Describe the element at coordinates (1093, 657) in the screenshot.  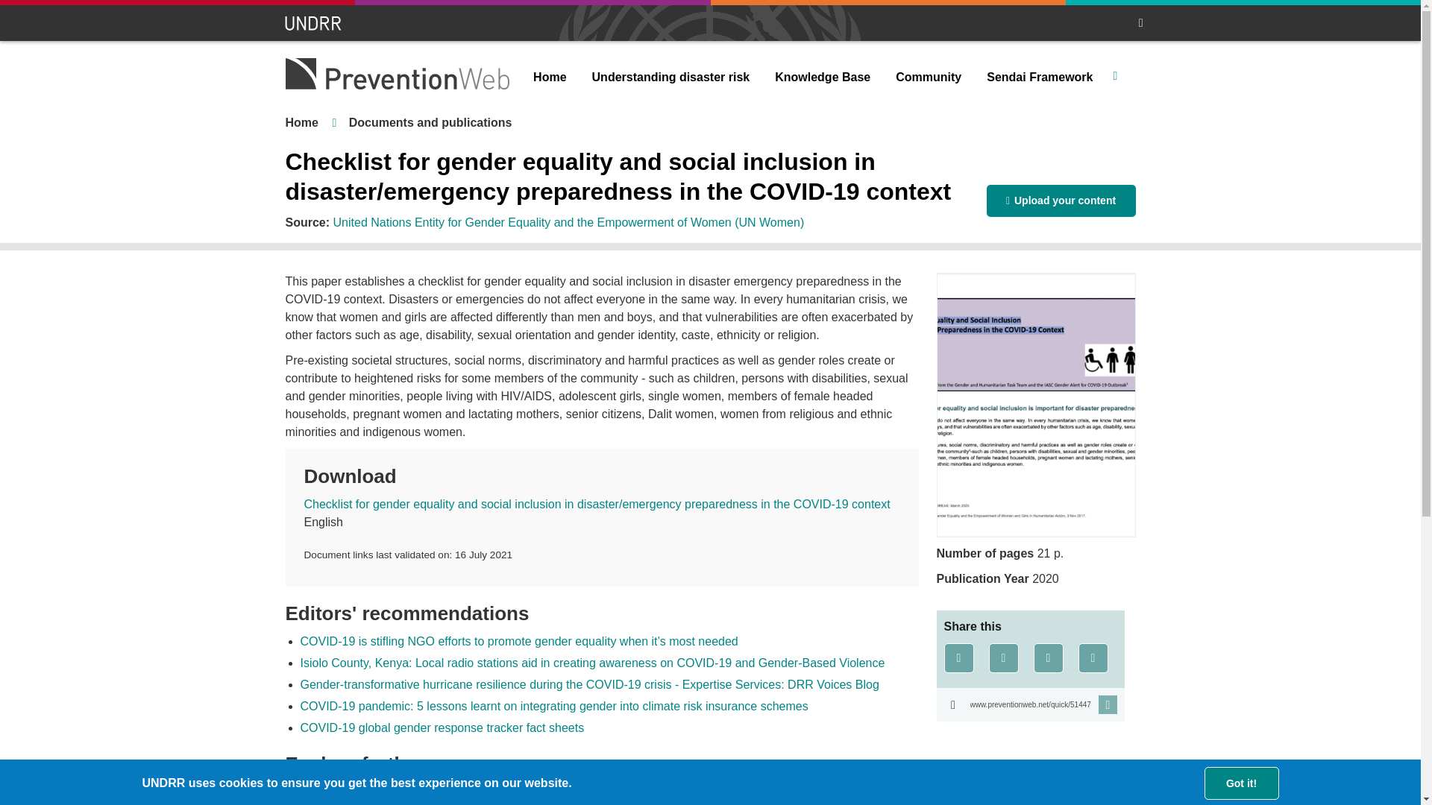
I see `Share via Email` at that location.